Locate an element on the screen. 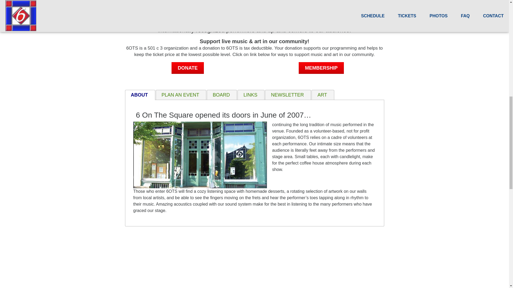  MEMBERSHIP is located at coordinates (321, 68).